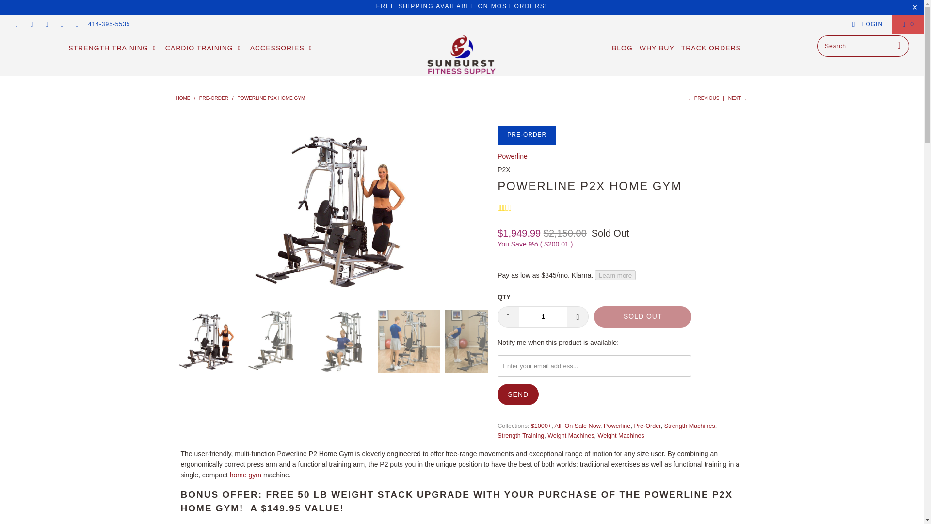 The height and width of the screenshot is (524, 931). I want to click on Send, so click(518, 394).